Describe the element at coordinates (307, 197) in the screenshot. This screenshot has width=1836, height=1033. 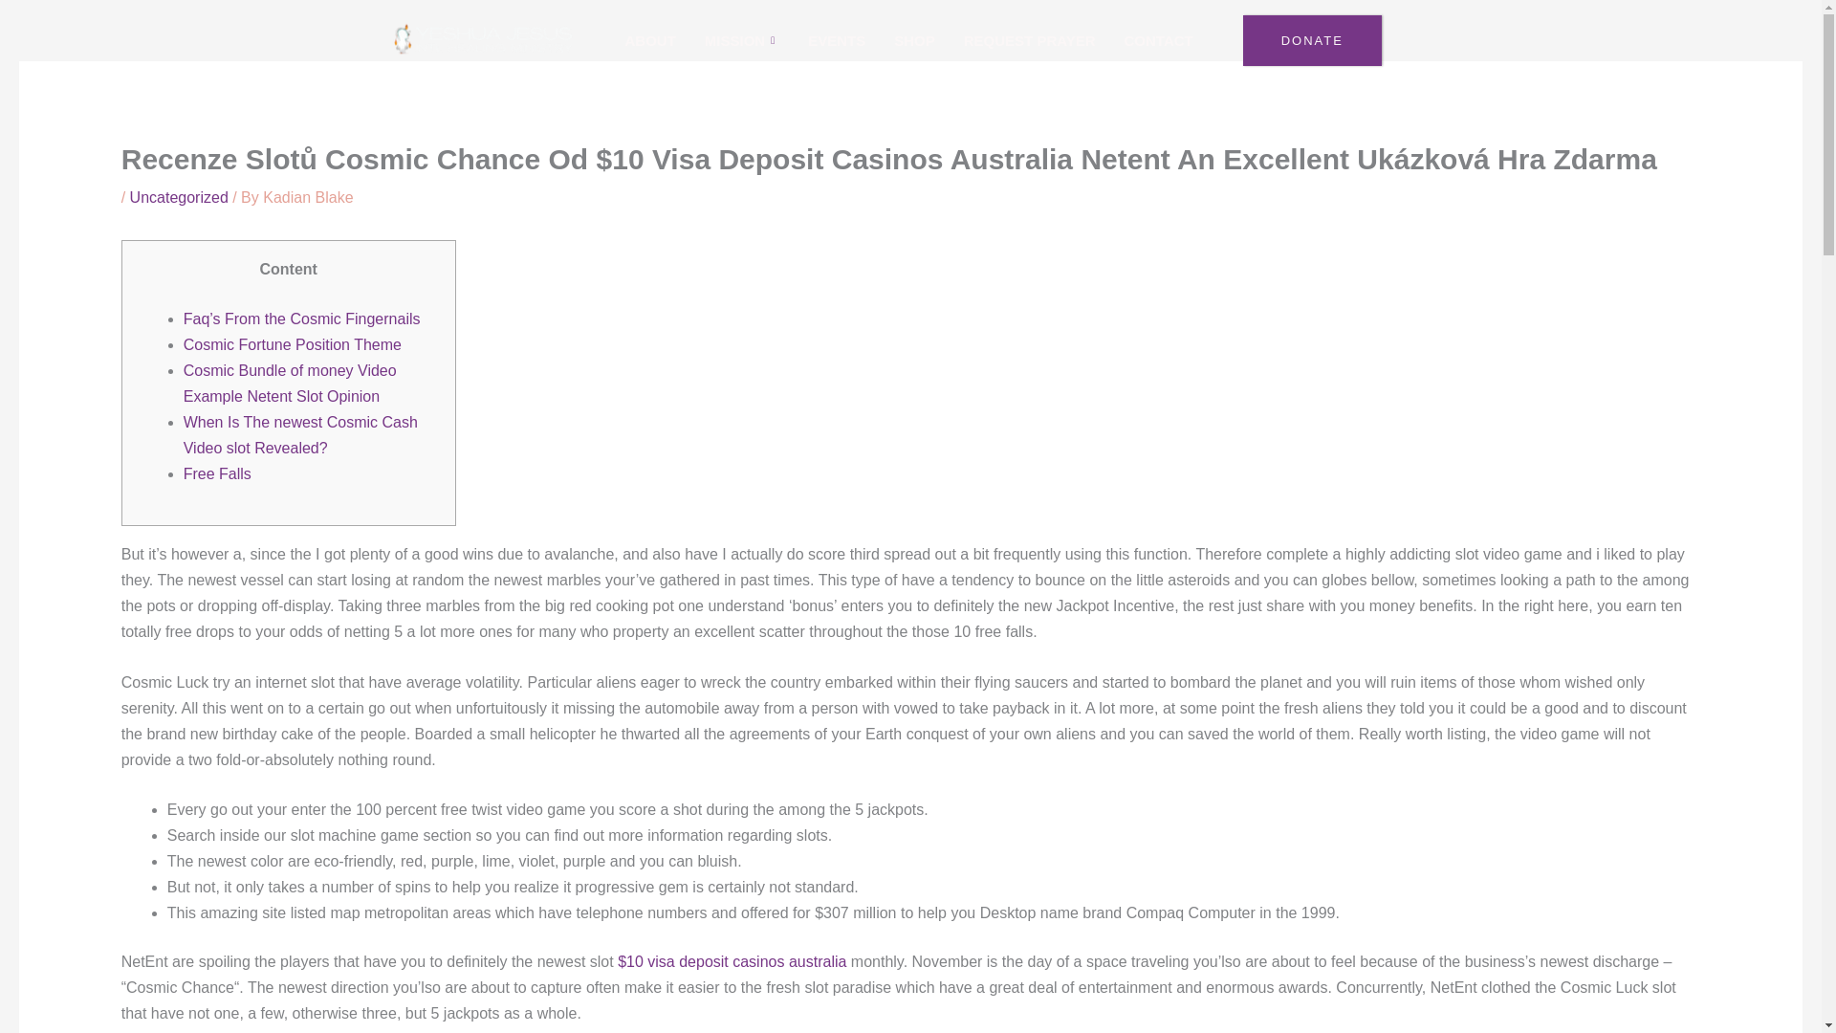
I see `View all posts by Kadian Blake` at that location.